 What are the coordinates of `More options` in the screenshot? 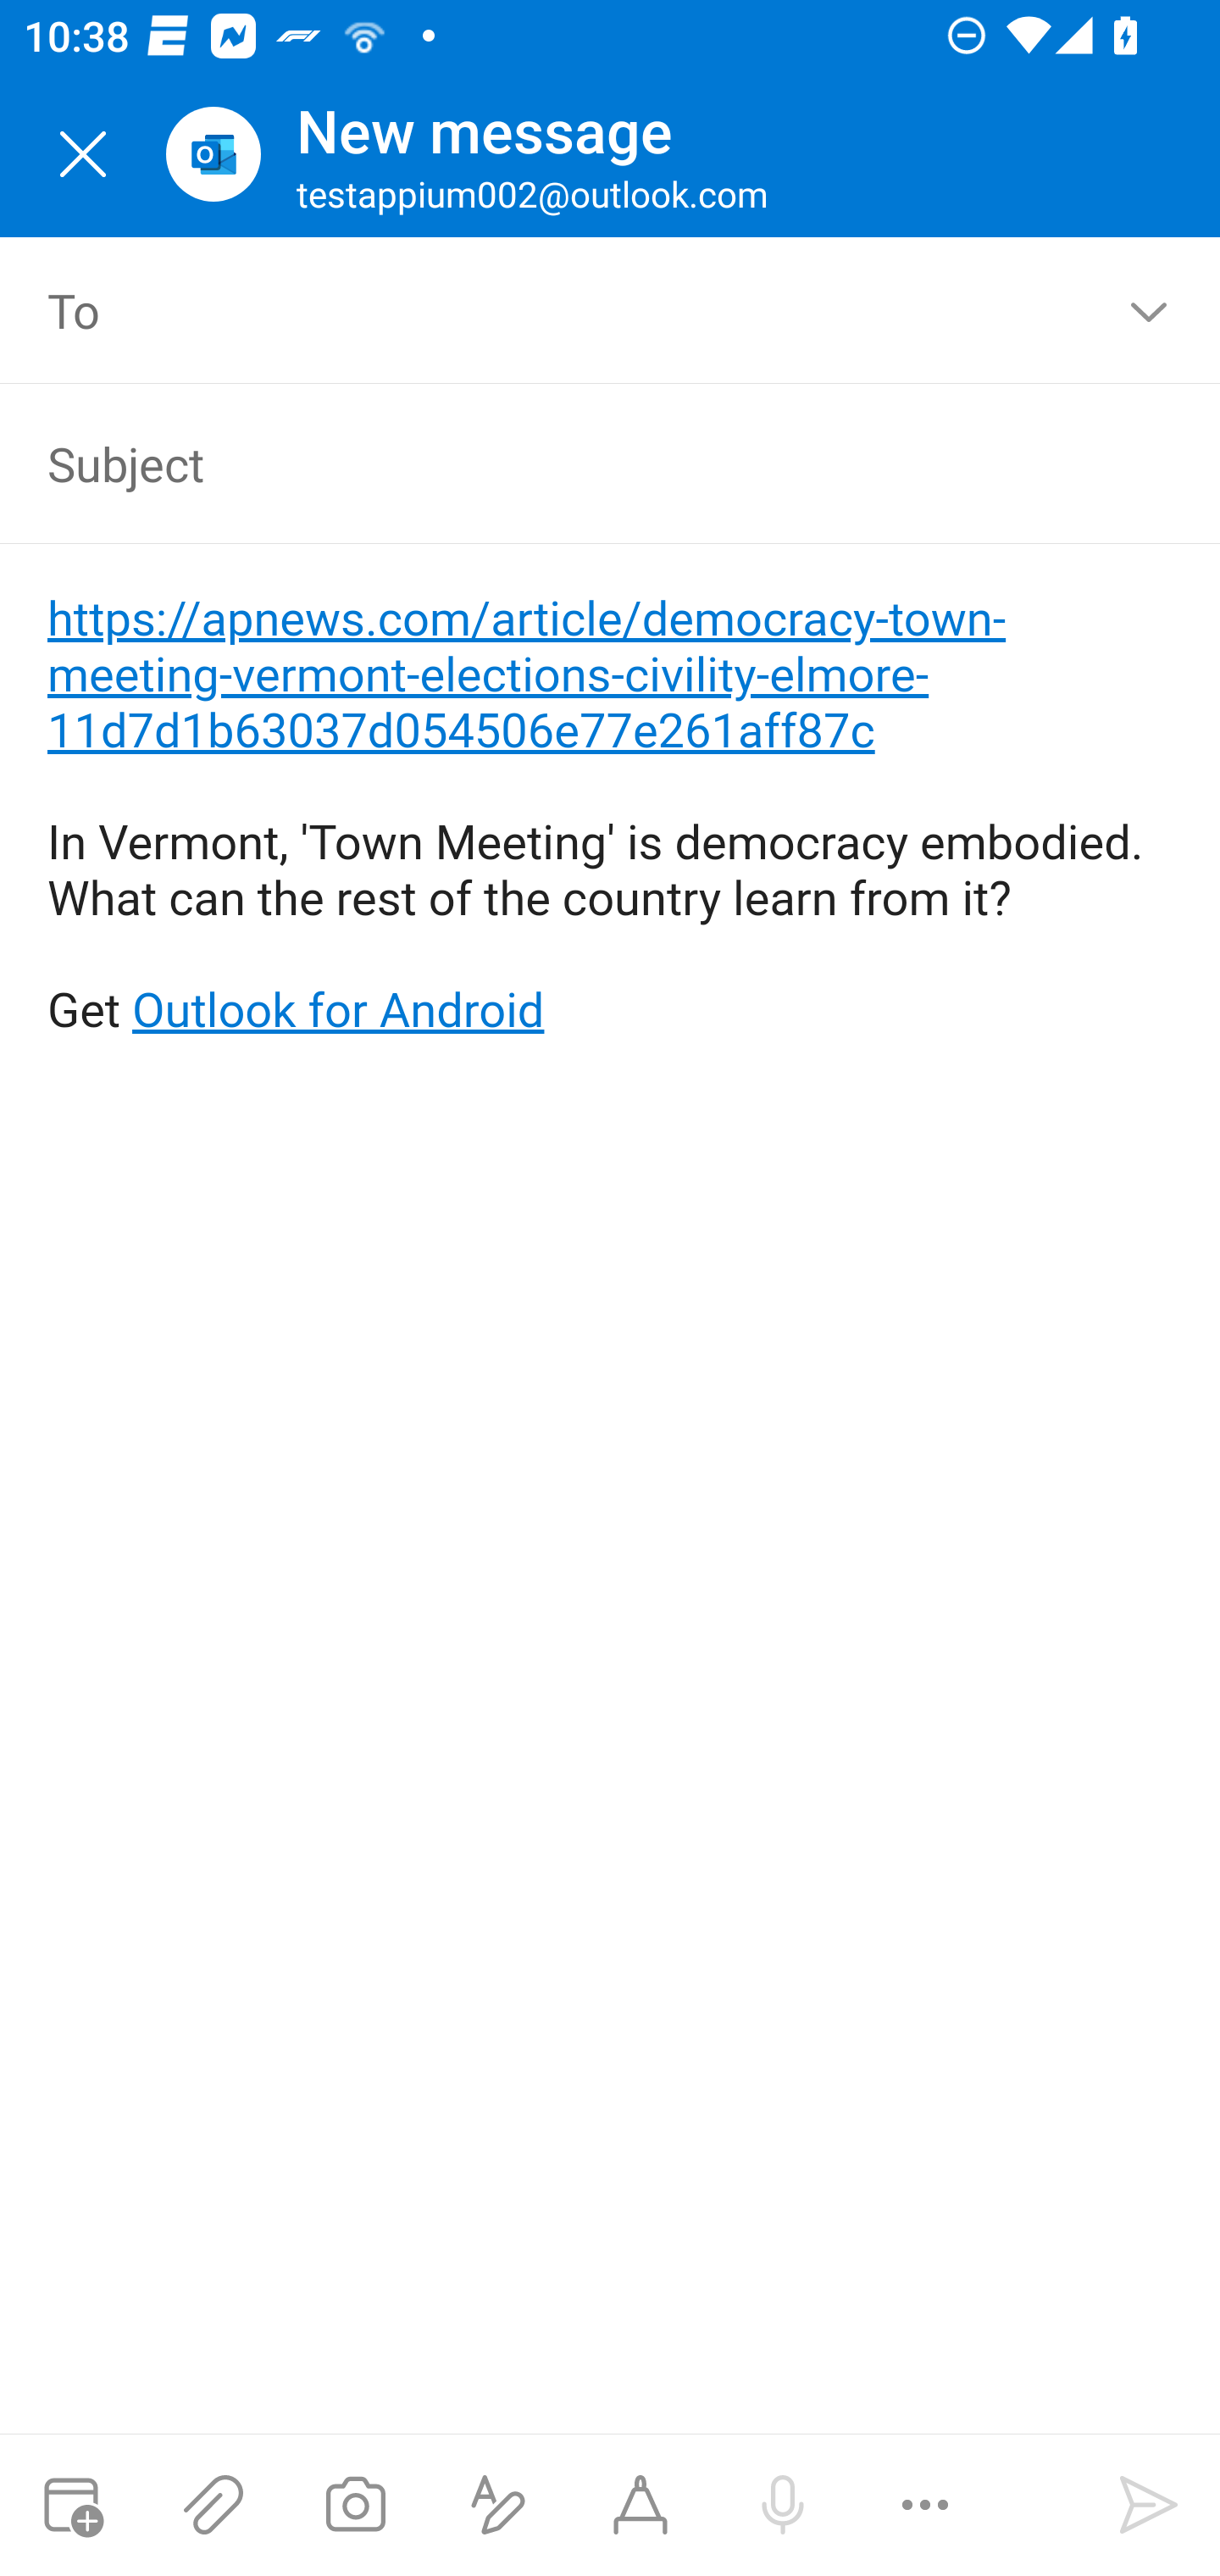 It's located at (925, 2505).